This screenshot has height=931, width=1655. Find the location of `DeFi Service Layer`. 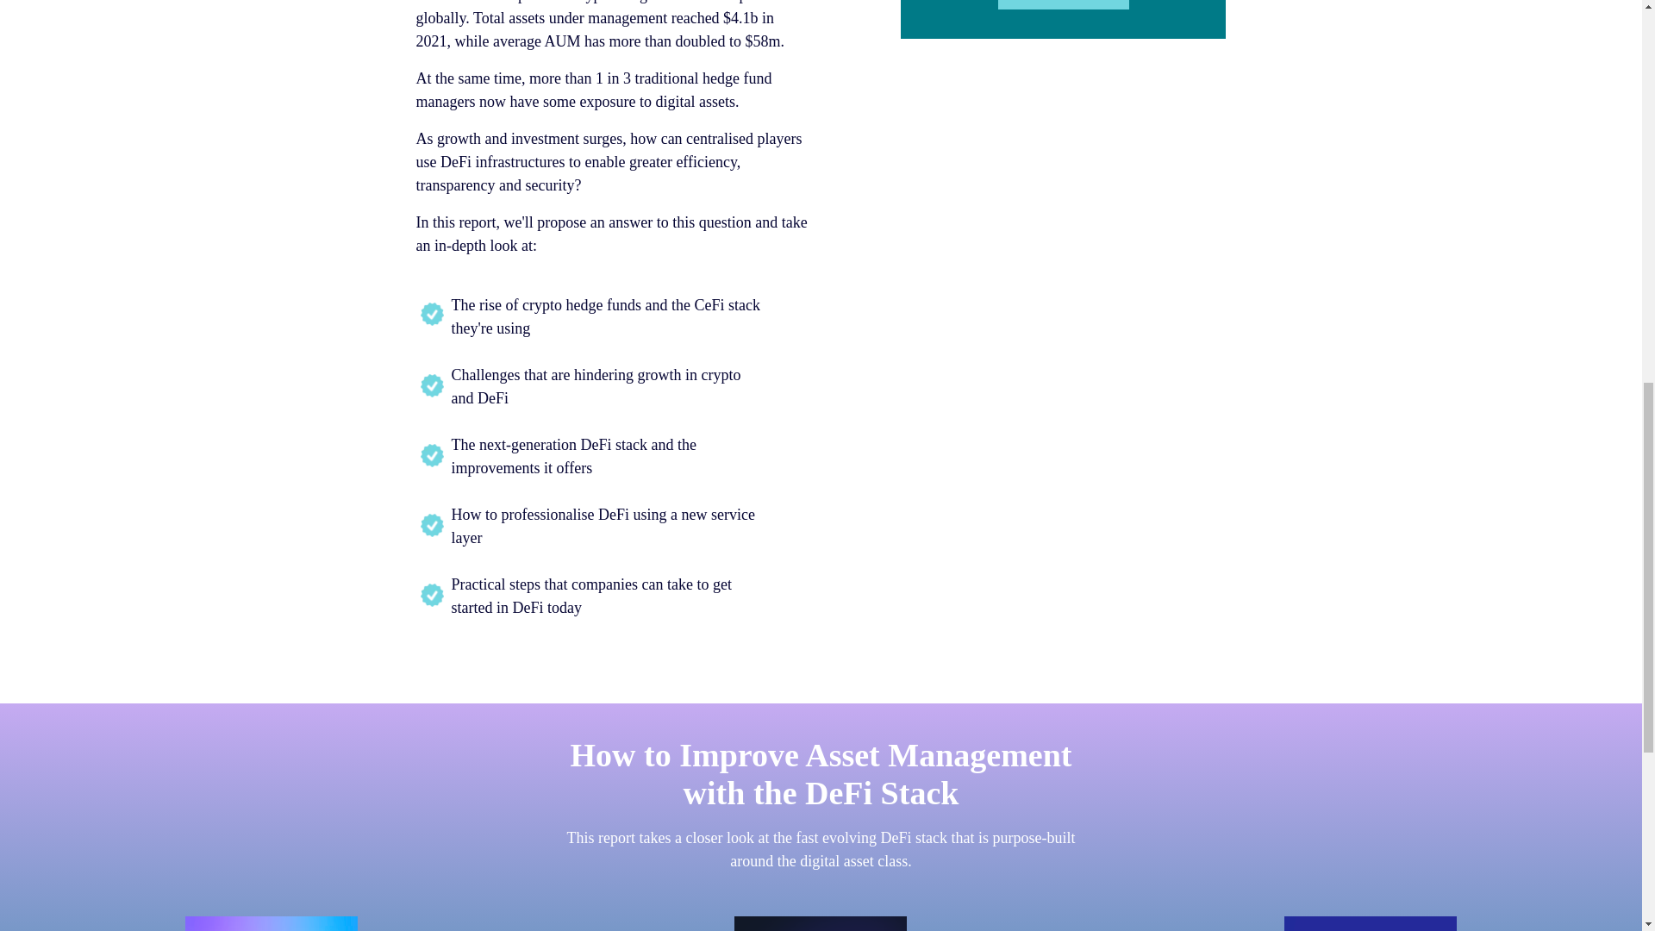

DeFi Service Layer is located at coordinates (1370, 923).